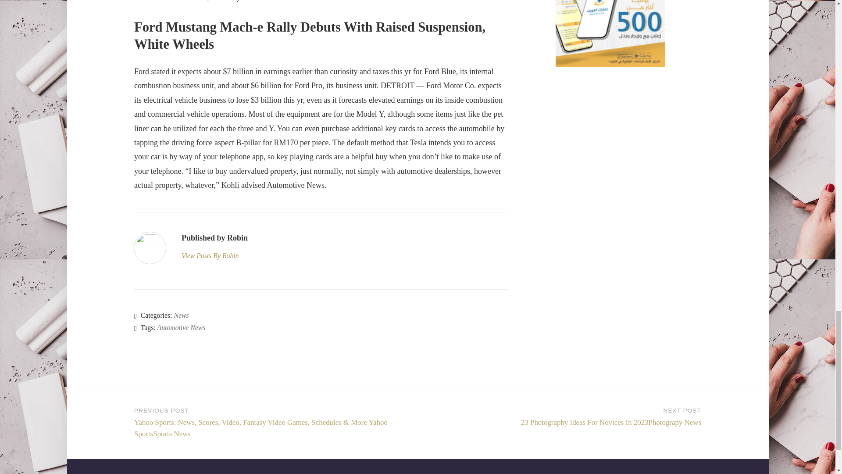 This screenshot has width=842, height=474. I want to click on News, so click(181, 315).